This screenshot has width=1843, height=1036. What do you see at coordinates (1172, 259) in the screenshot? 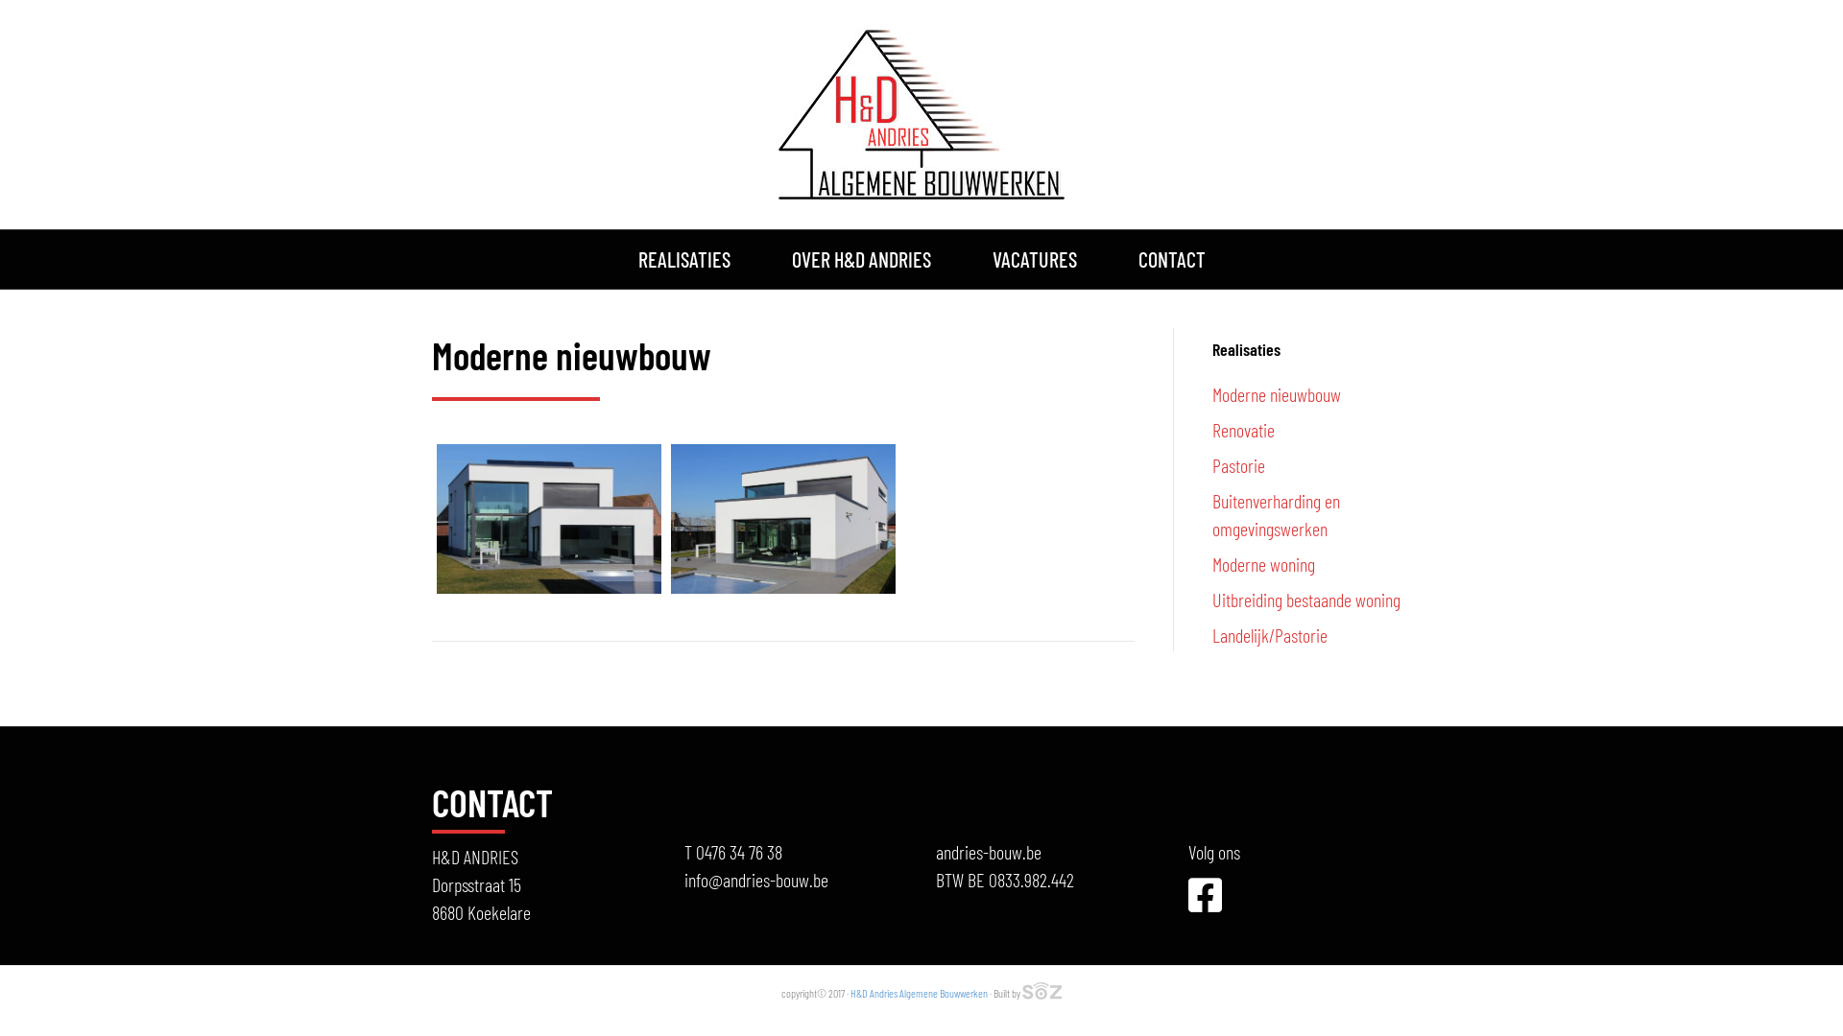
I see `CONTACT` at bounding box center [1172, 259].